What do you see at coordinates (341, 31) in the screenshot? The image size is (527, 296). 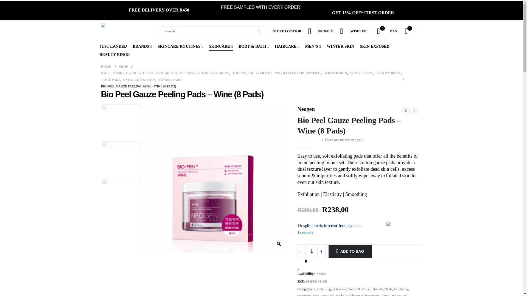 I see `My Account` at bounding box center [341, 31].